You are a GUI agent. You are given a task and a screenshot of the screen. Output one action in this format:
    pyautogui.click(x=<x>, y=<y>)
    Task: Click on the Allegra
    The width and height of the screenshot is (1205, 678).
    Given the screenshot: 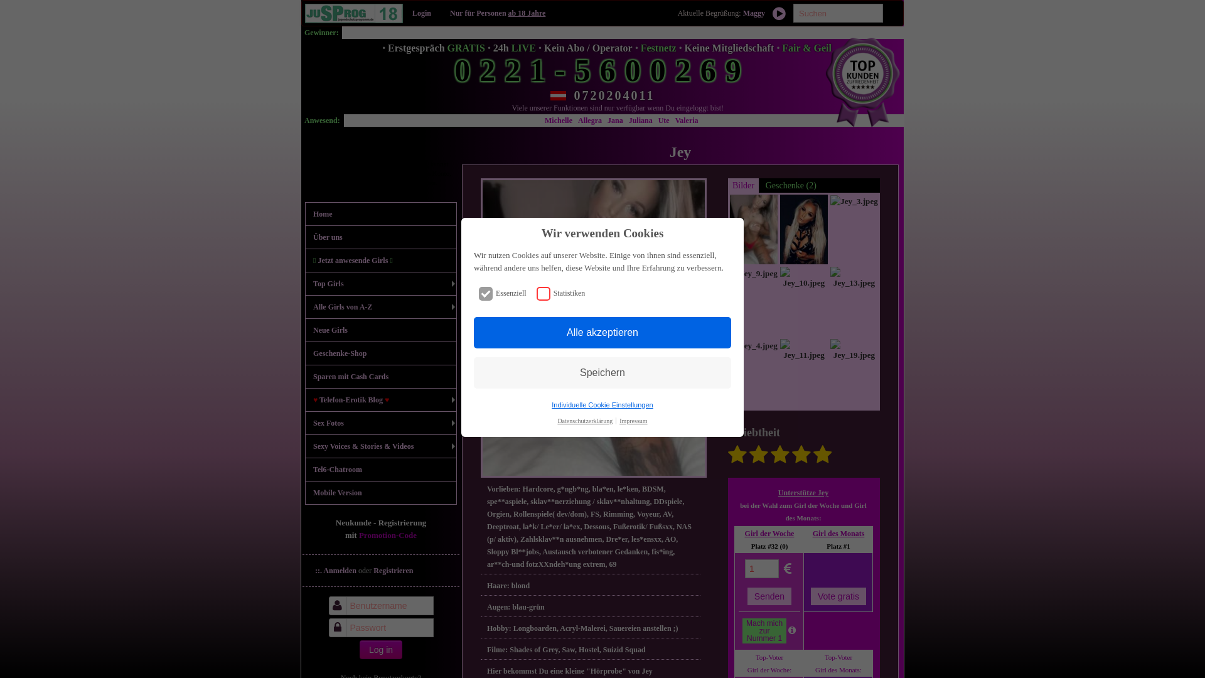 What is the action you would take?
    pyautogui.click(x=760, y=121)
    